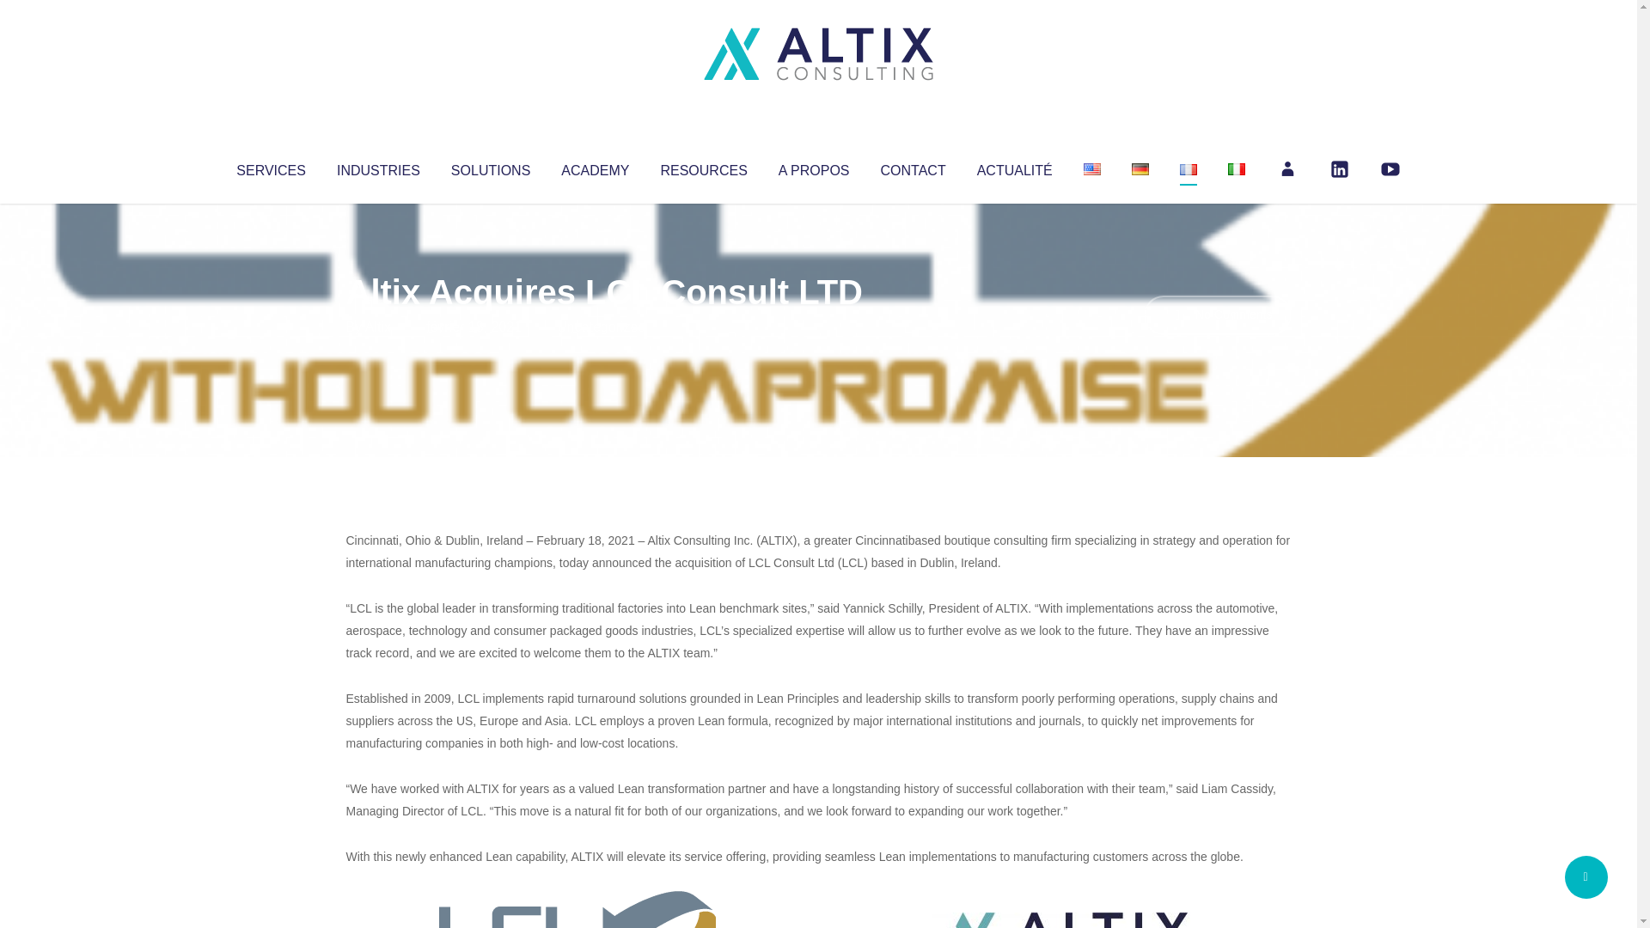 The width and height of the screenshot is (1650, 928). Describe the element at coordinates (595, 167) in the screenshot. I see `ACADEMY` at that location.